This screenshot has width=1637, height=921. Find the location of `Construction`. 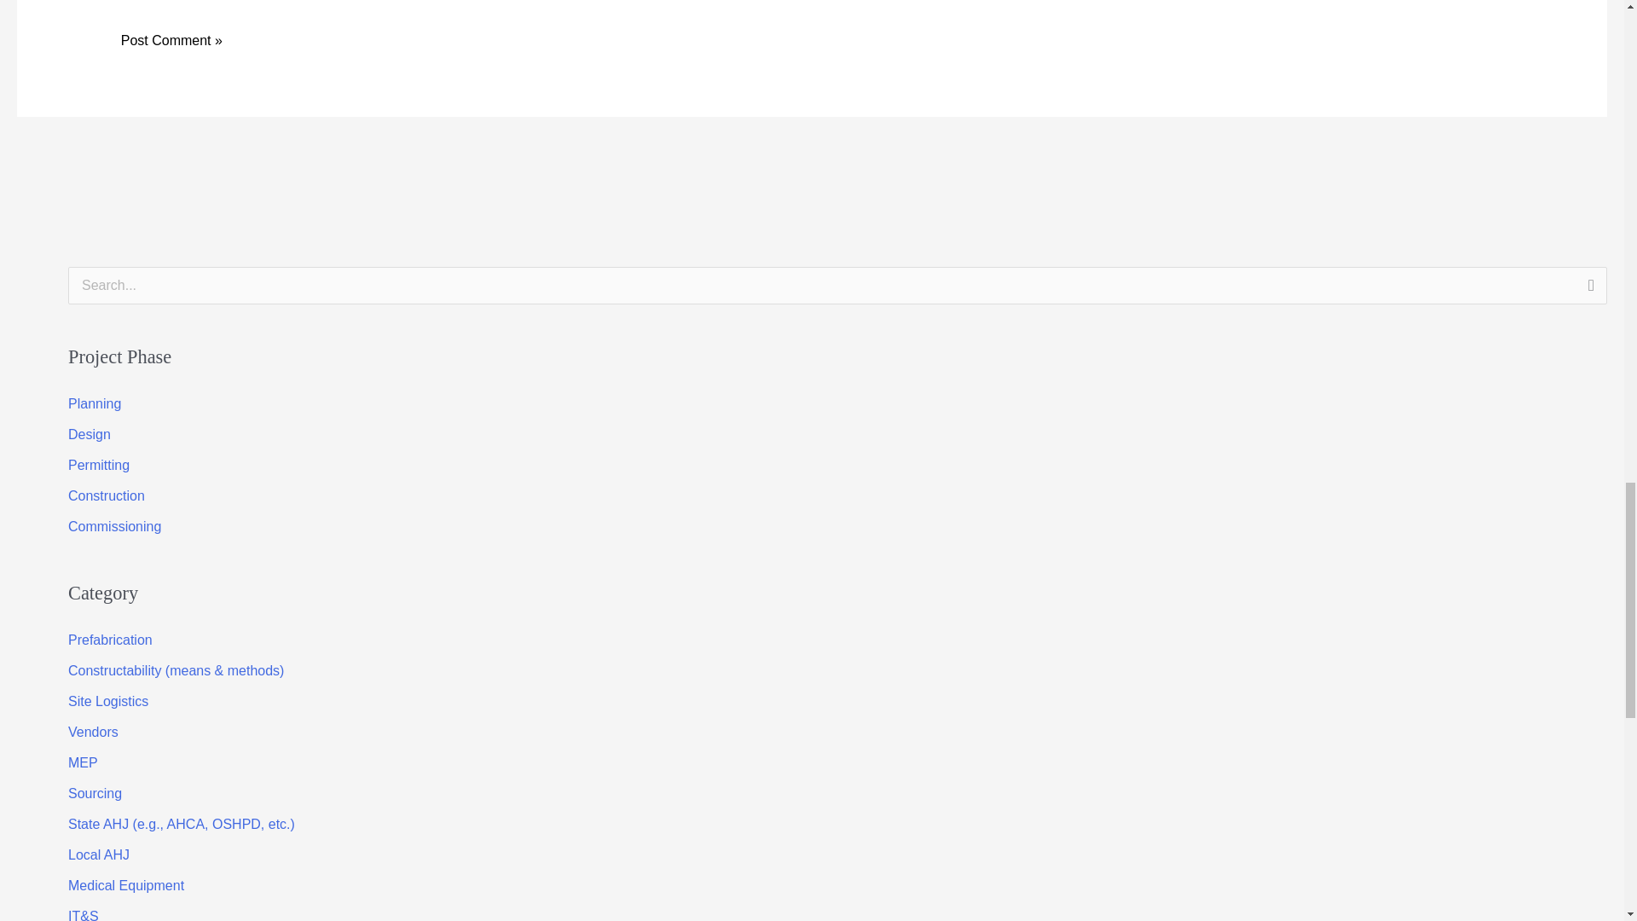

Construction is located at coordinates (107, 495).